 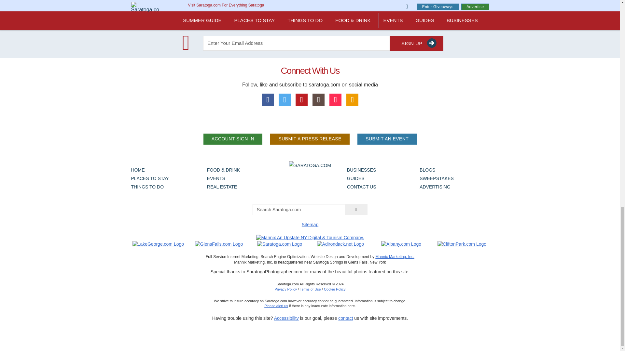 I want to click on X, so click(x=285, y=99).